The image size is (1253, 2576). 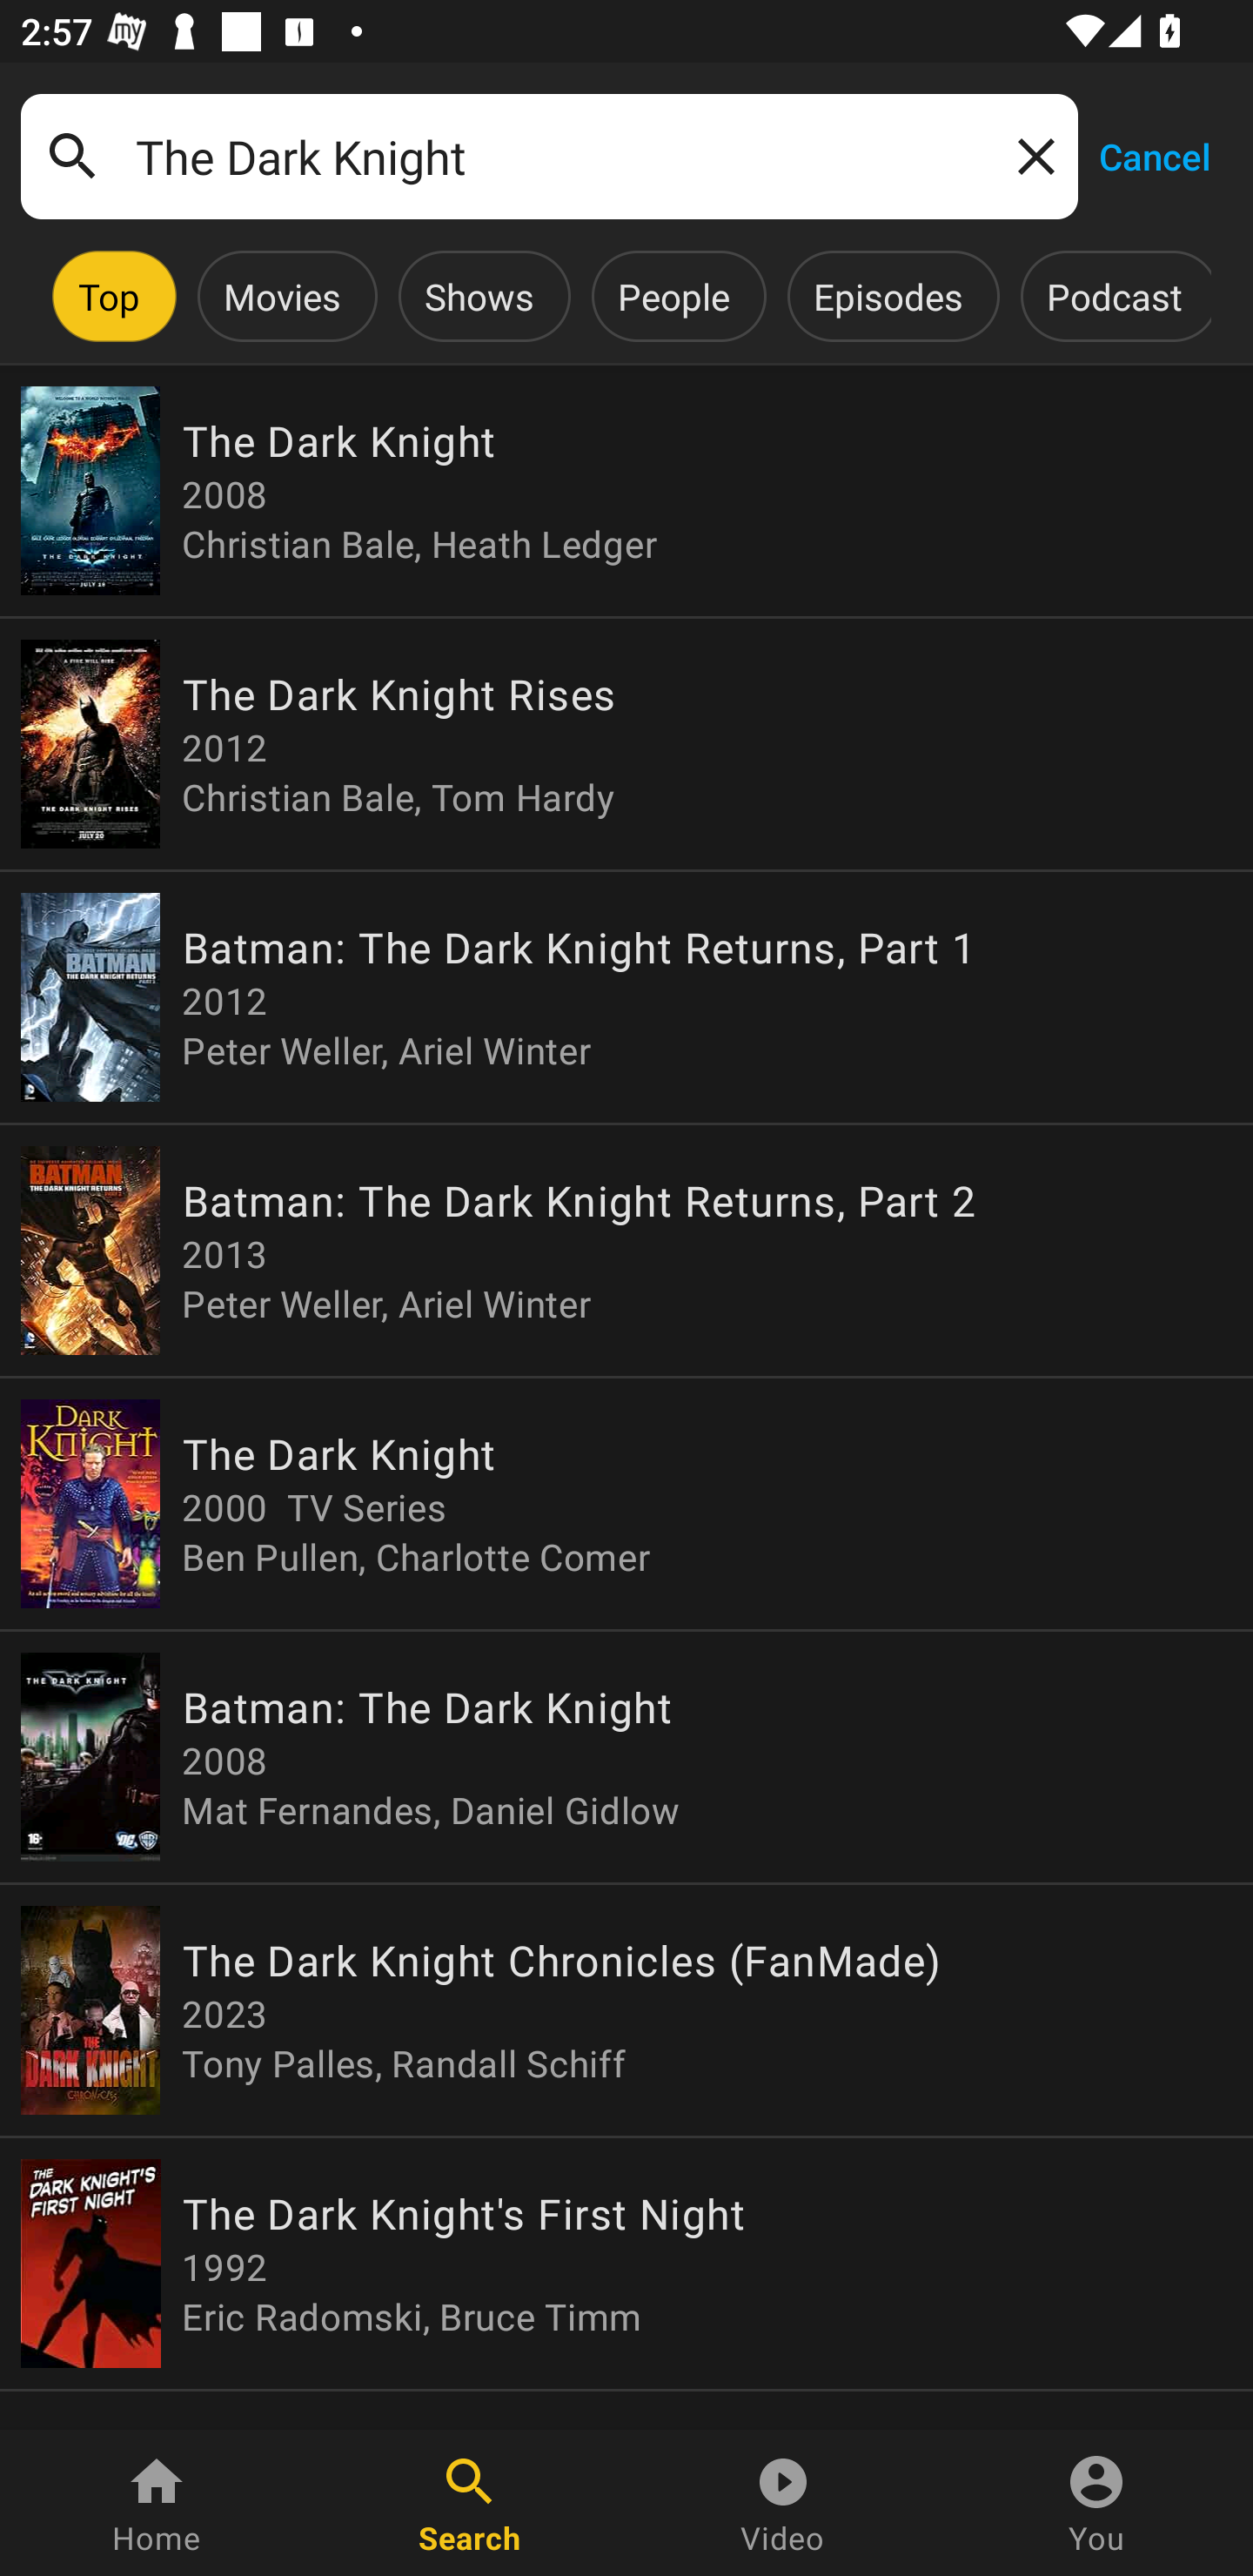 I want to click on Top, so click(x=109, y=296).